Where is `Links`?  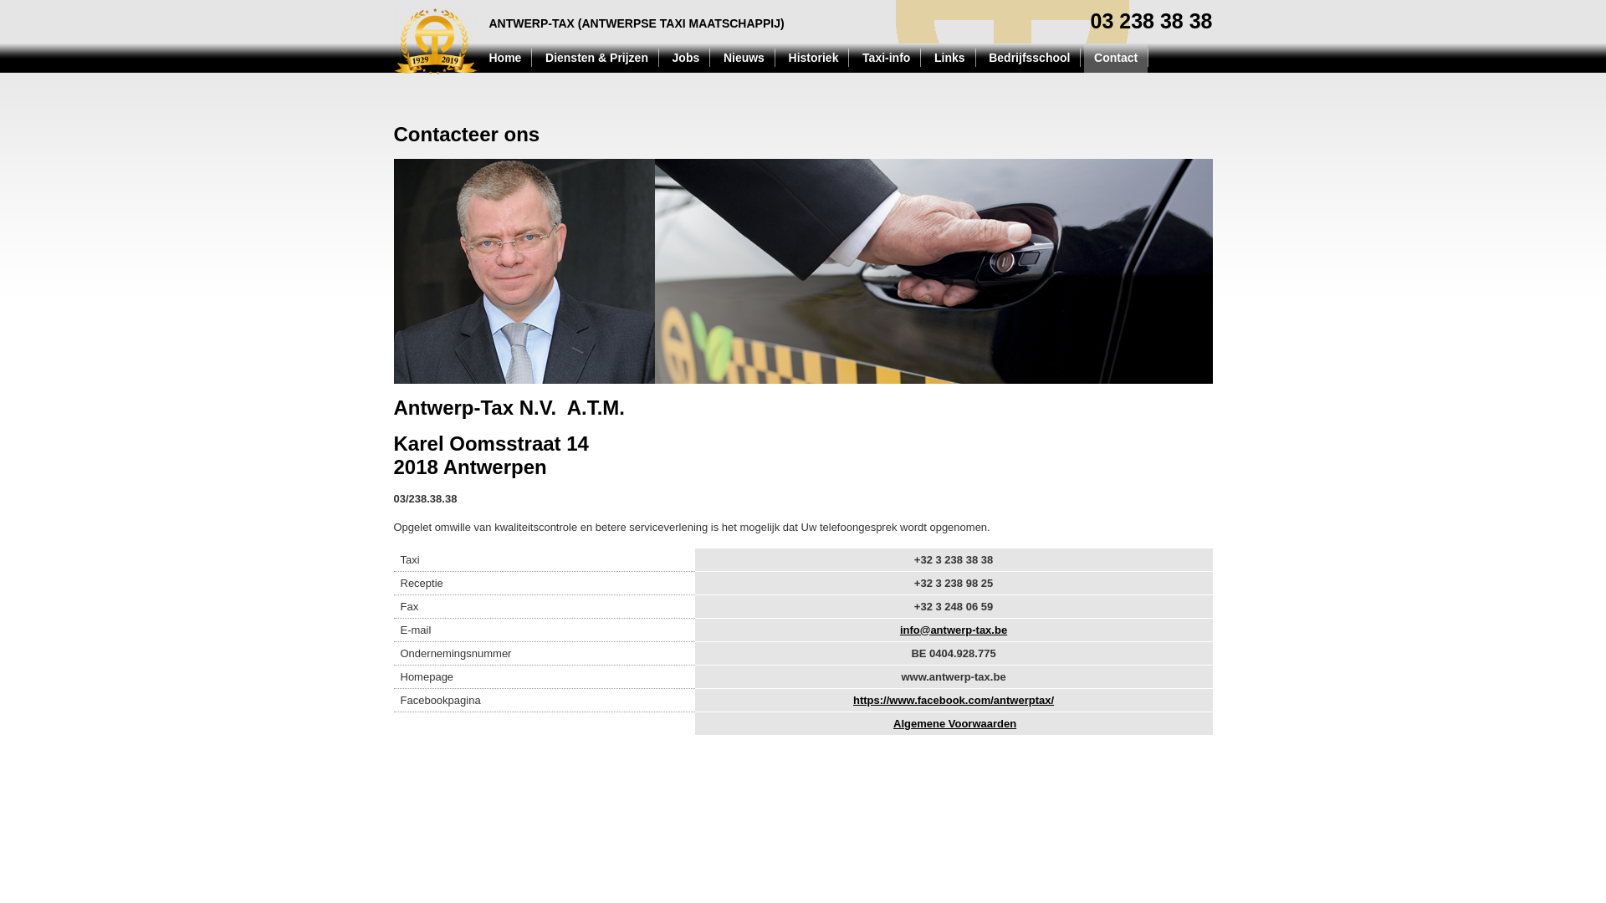 Links is located at coordinates (950, 59).